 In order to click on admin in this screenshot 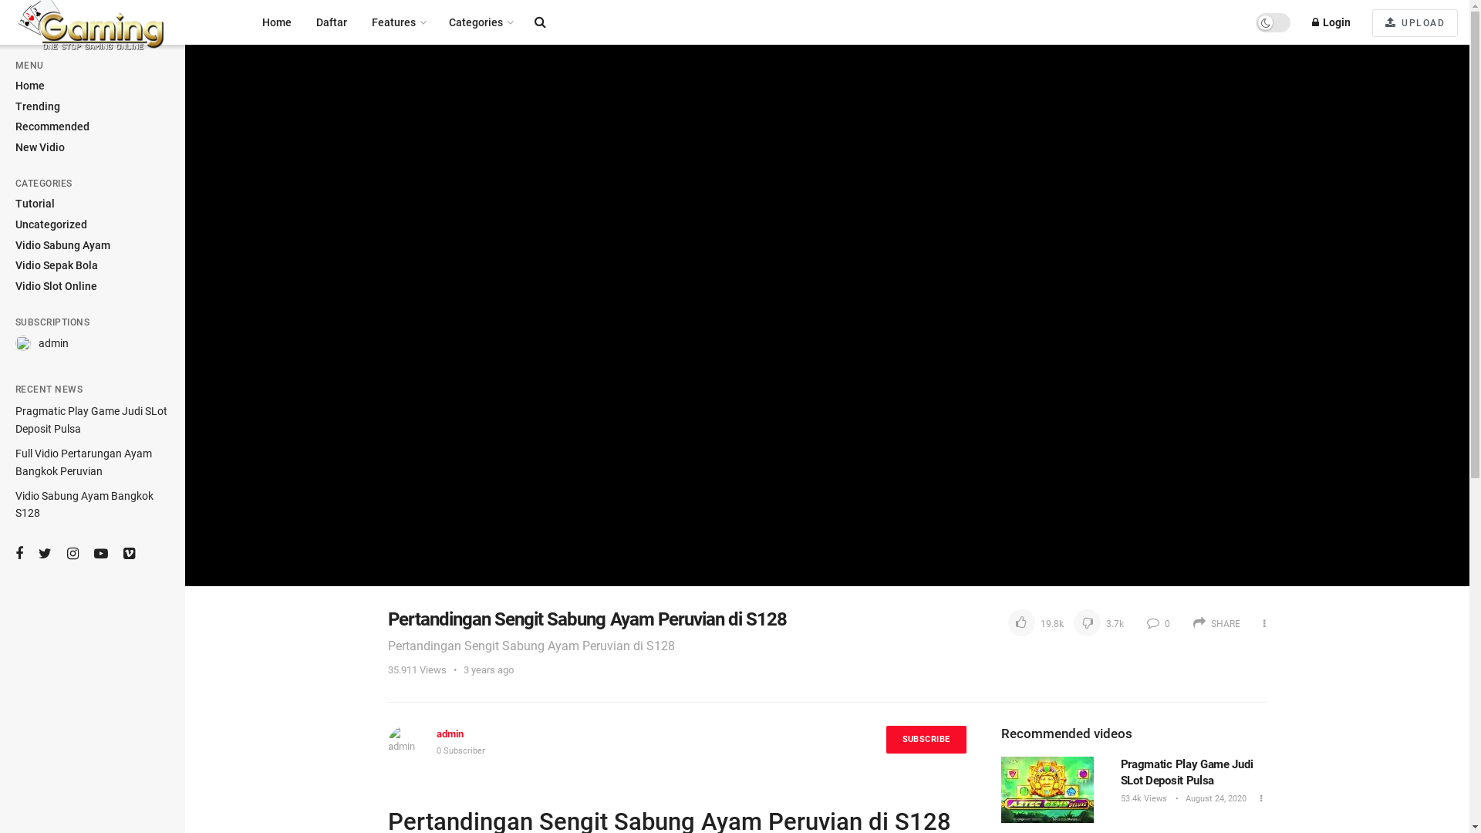, I will do `click(450, 734)`.